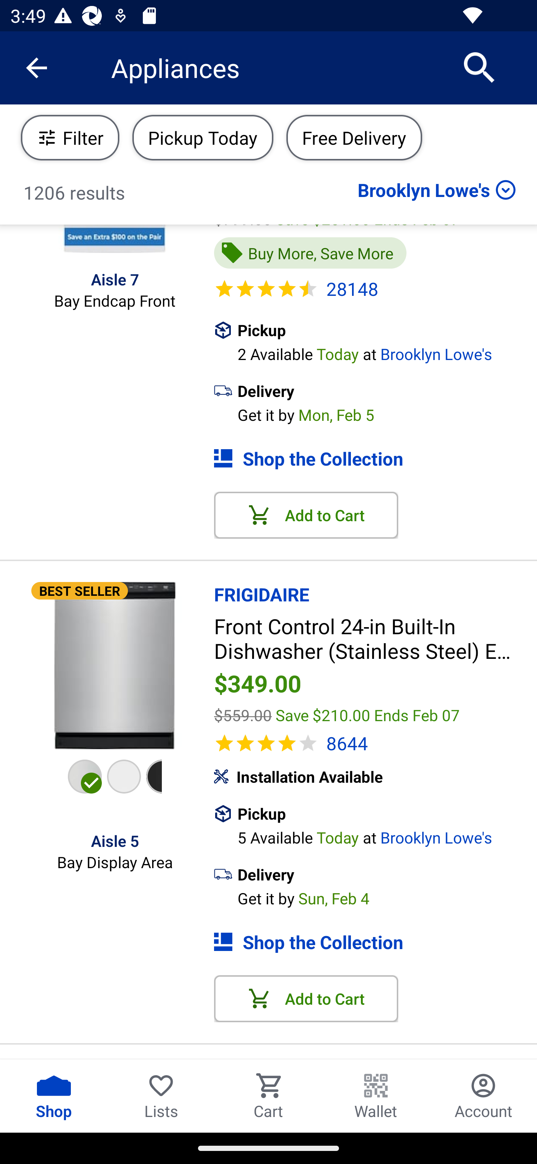 This screenshot has height=1164, width=537. What do you see at coordinates (387, 353) in the screenshot?
I see `2 Available Today  at  Brooklyn Lowe's` at bounding box center [387, 353].